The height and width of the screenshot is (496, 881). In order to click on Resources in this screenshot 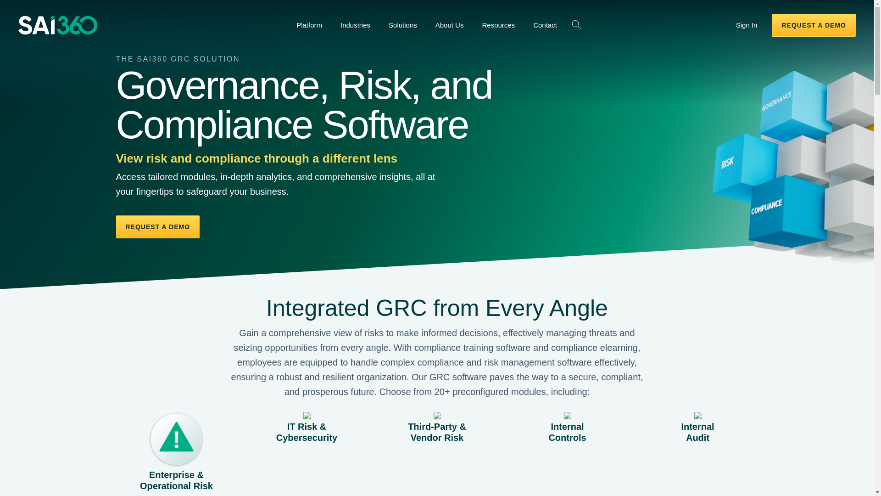, I will do `click(498, 25)`.